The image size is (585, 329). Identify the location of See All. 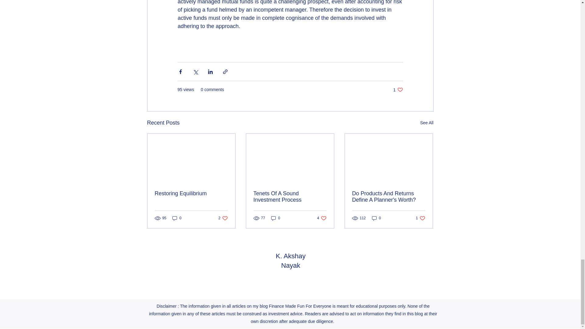
(427, 122).